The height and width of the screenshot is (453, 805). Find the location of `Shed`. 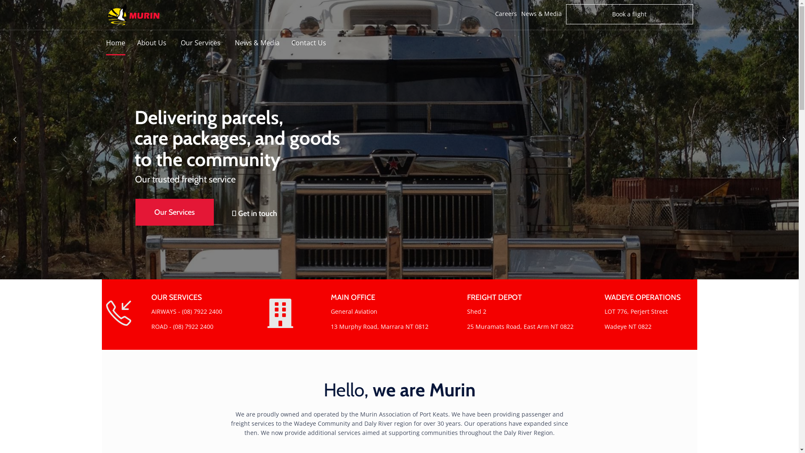

Shed is located at coordinates (474, 312).